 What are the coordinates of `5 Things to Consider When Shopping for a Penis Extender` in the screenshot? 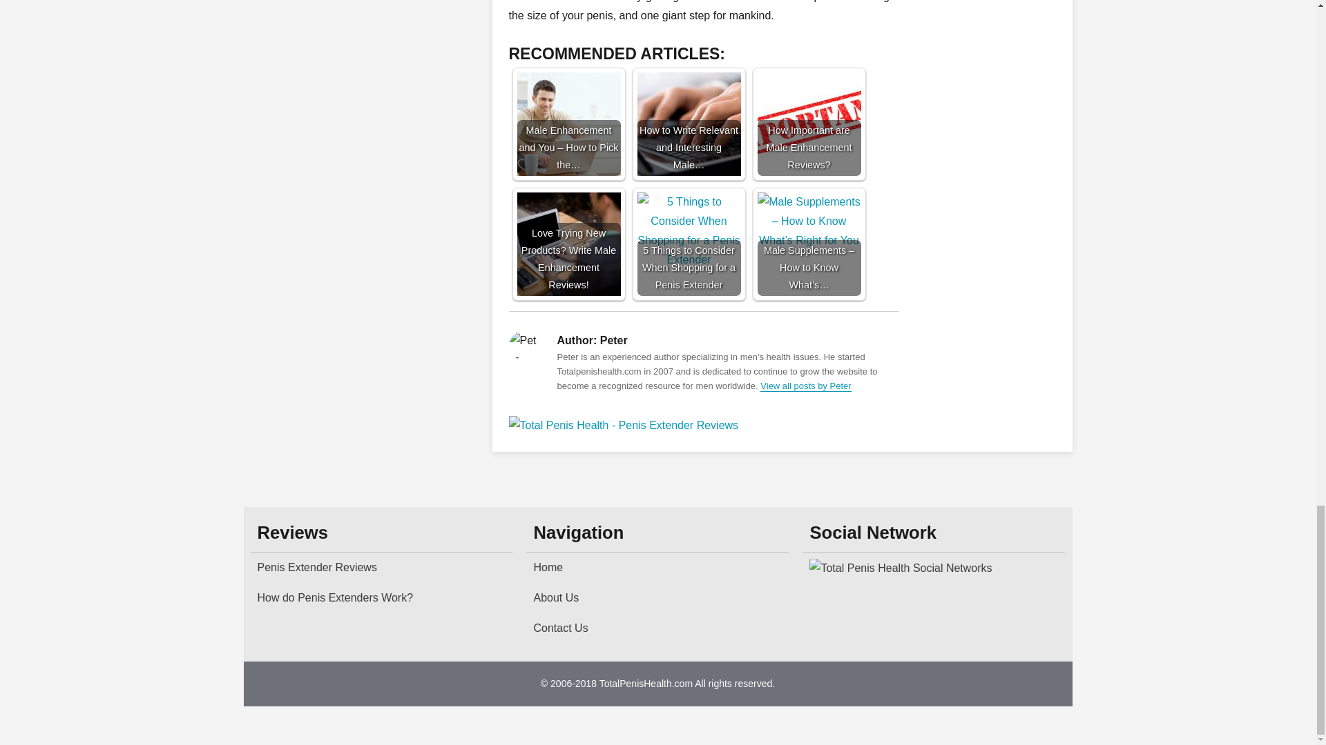 It's located at (688, 244).